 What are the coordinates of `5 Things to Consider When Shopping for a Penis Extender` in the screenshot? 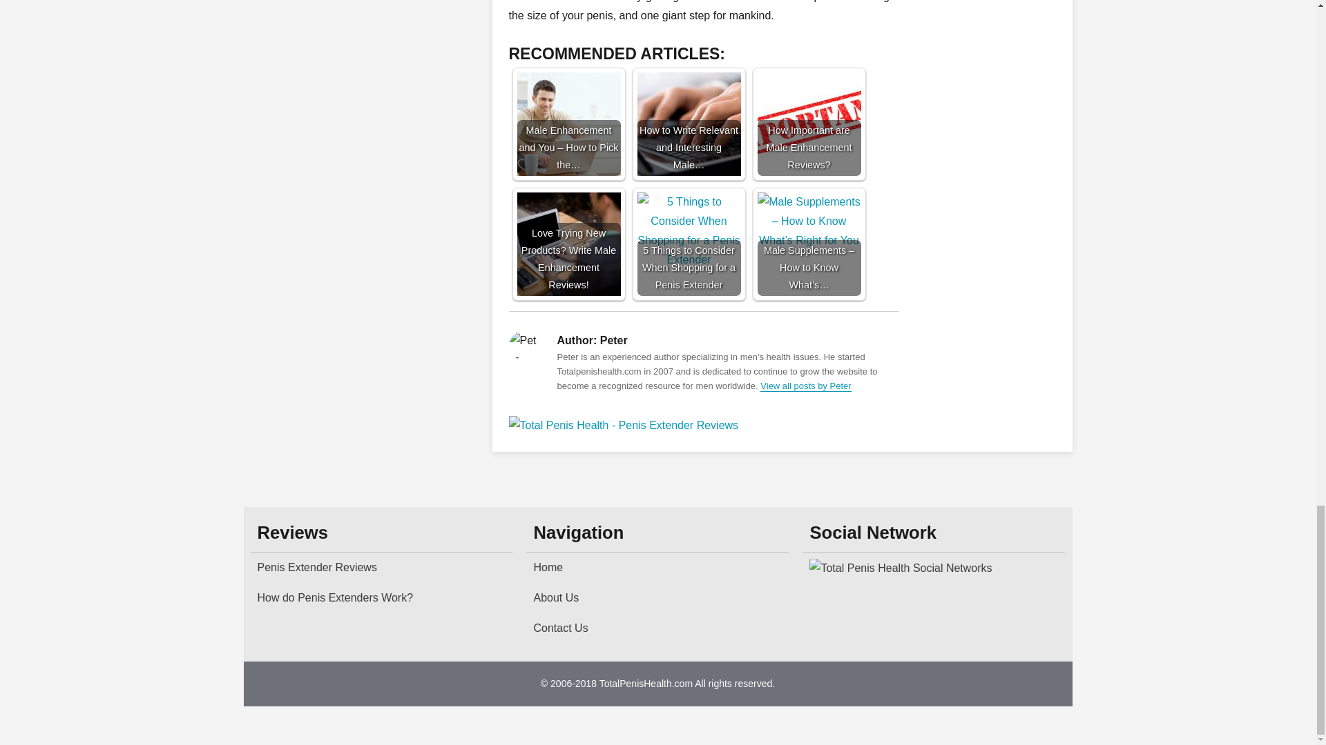 It's located at (688, 244).